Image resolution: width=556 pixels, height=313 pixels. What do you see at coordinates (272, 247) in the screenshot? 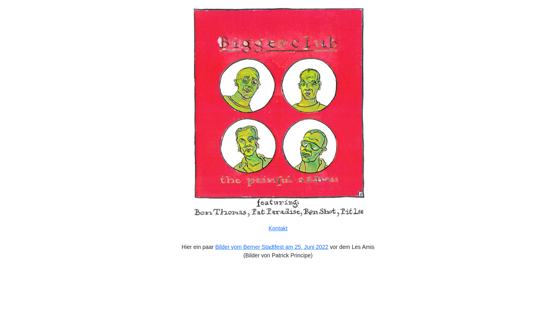
I see `Bilder vom Berner Stadtfest am 25. Juni 2022` at bounding box center [272, 247].